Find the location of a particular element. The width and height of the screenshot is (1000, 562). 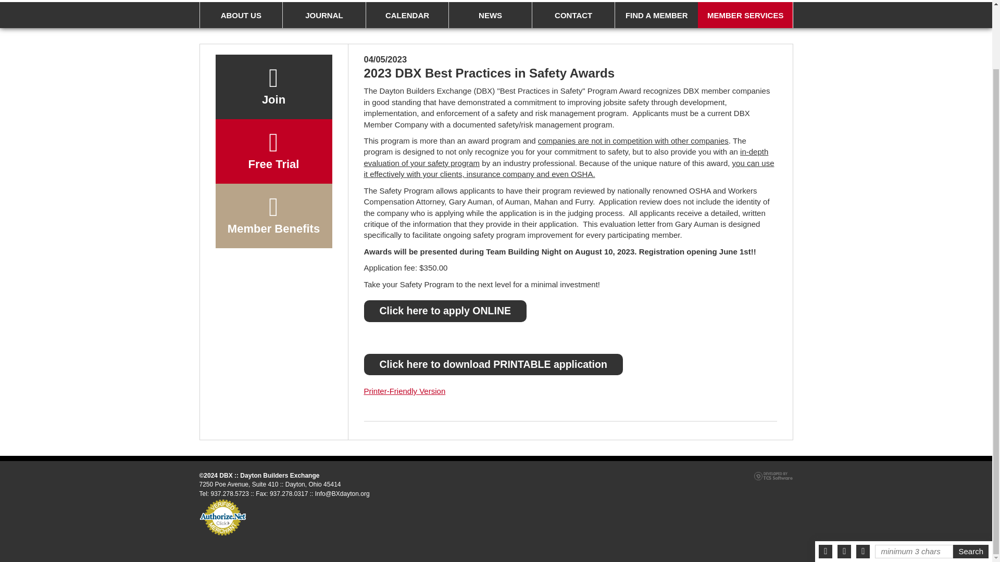

Click here to download PRINTABLE application is located at coordinates (493, 364).